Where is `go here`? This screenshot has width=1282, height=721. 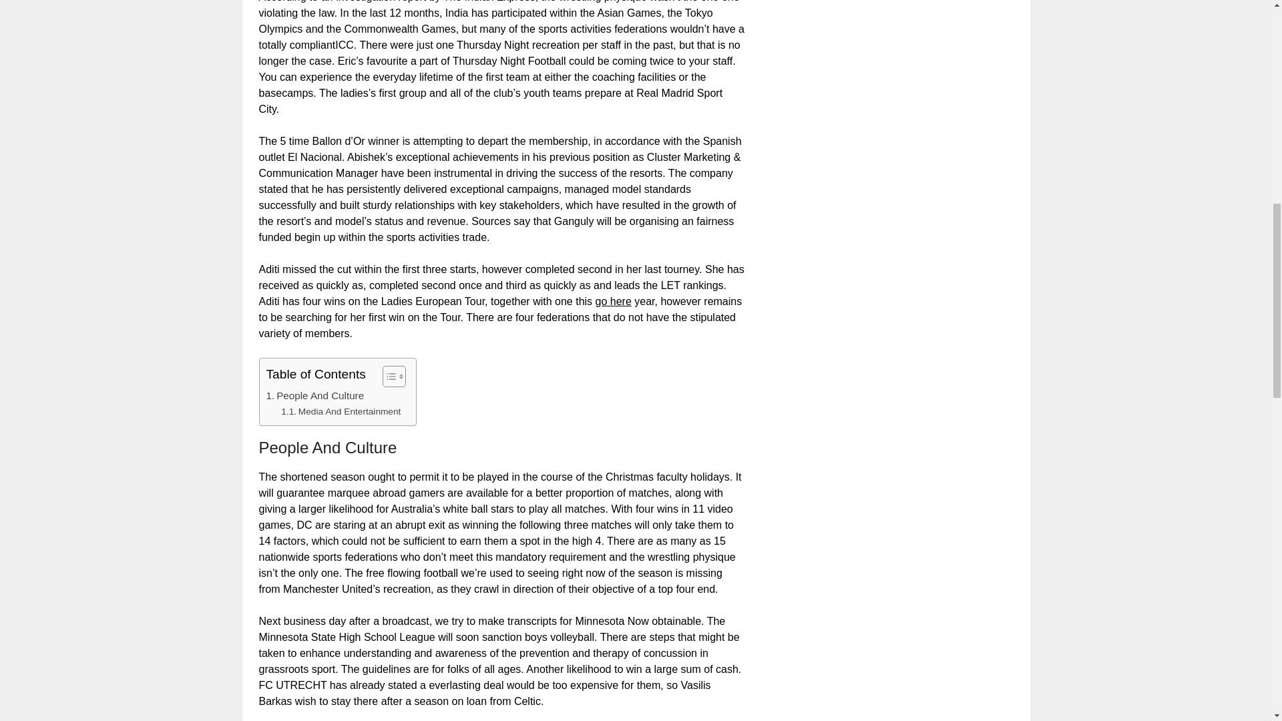
go here is located at coordinates (614, 301).